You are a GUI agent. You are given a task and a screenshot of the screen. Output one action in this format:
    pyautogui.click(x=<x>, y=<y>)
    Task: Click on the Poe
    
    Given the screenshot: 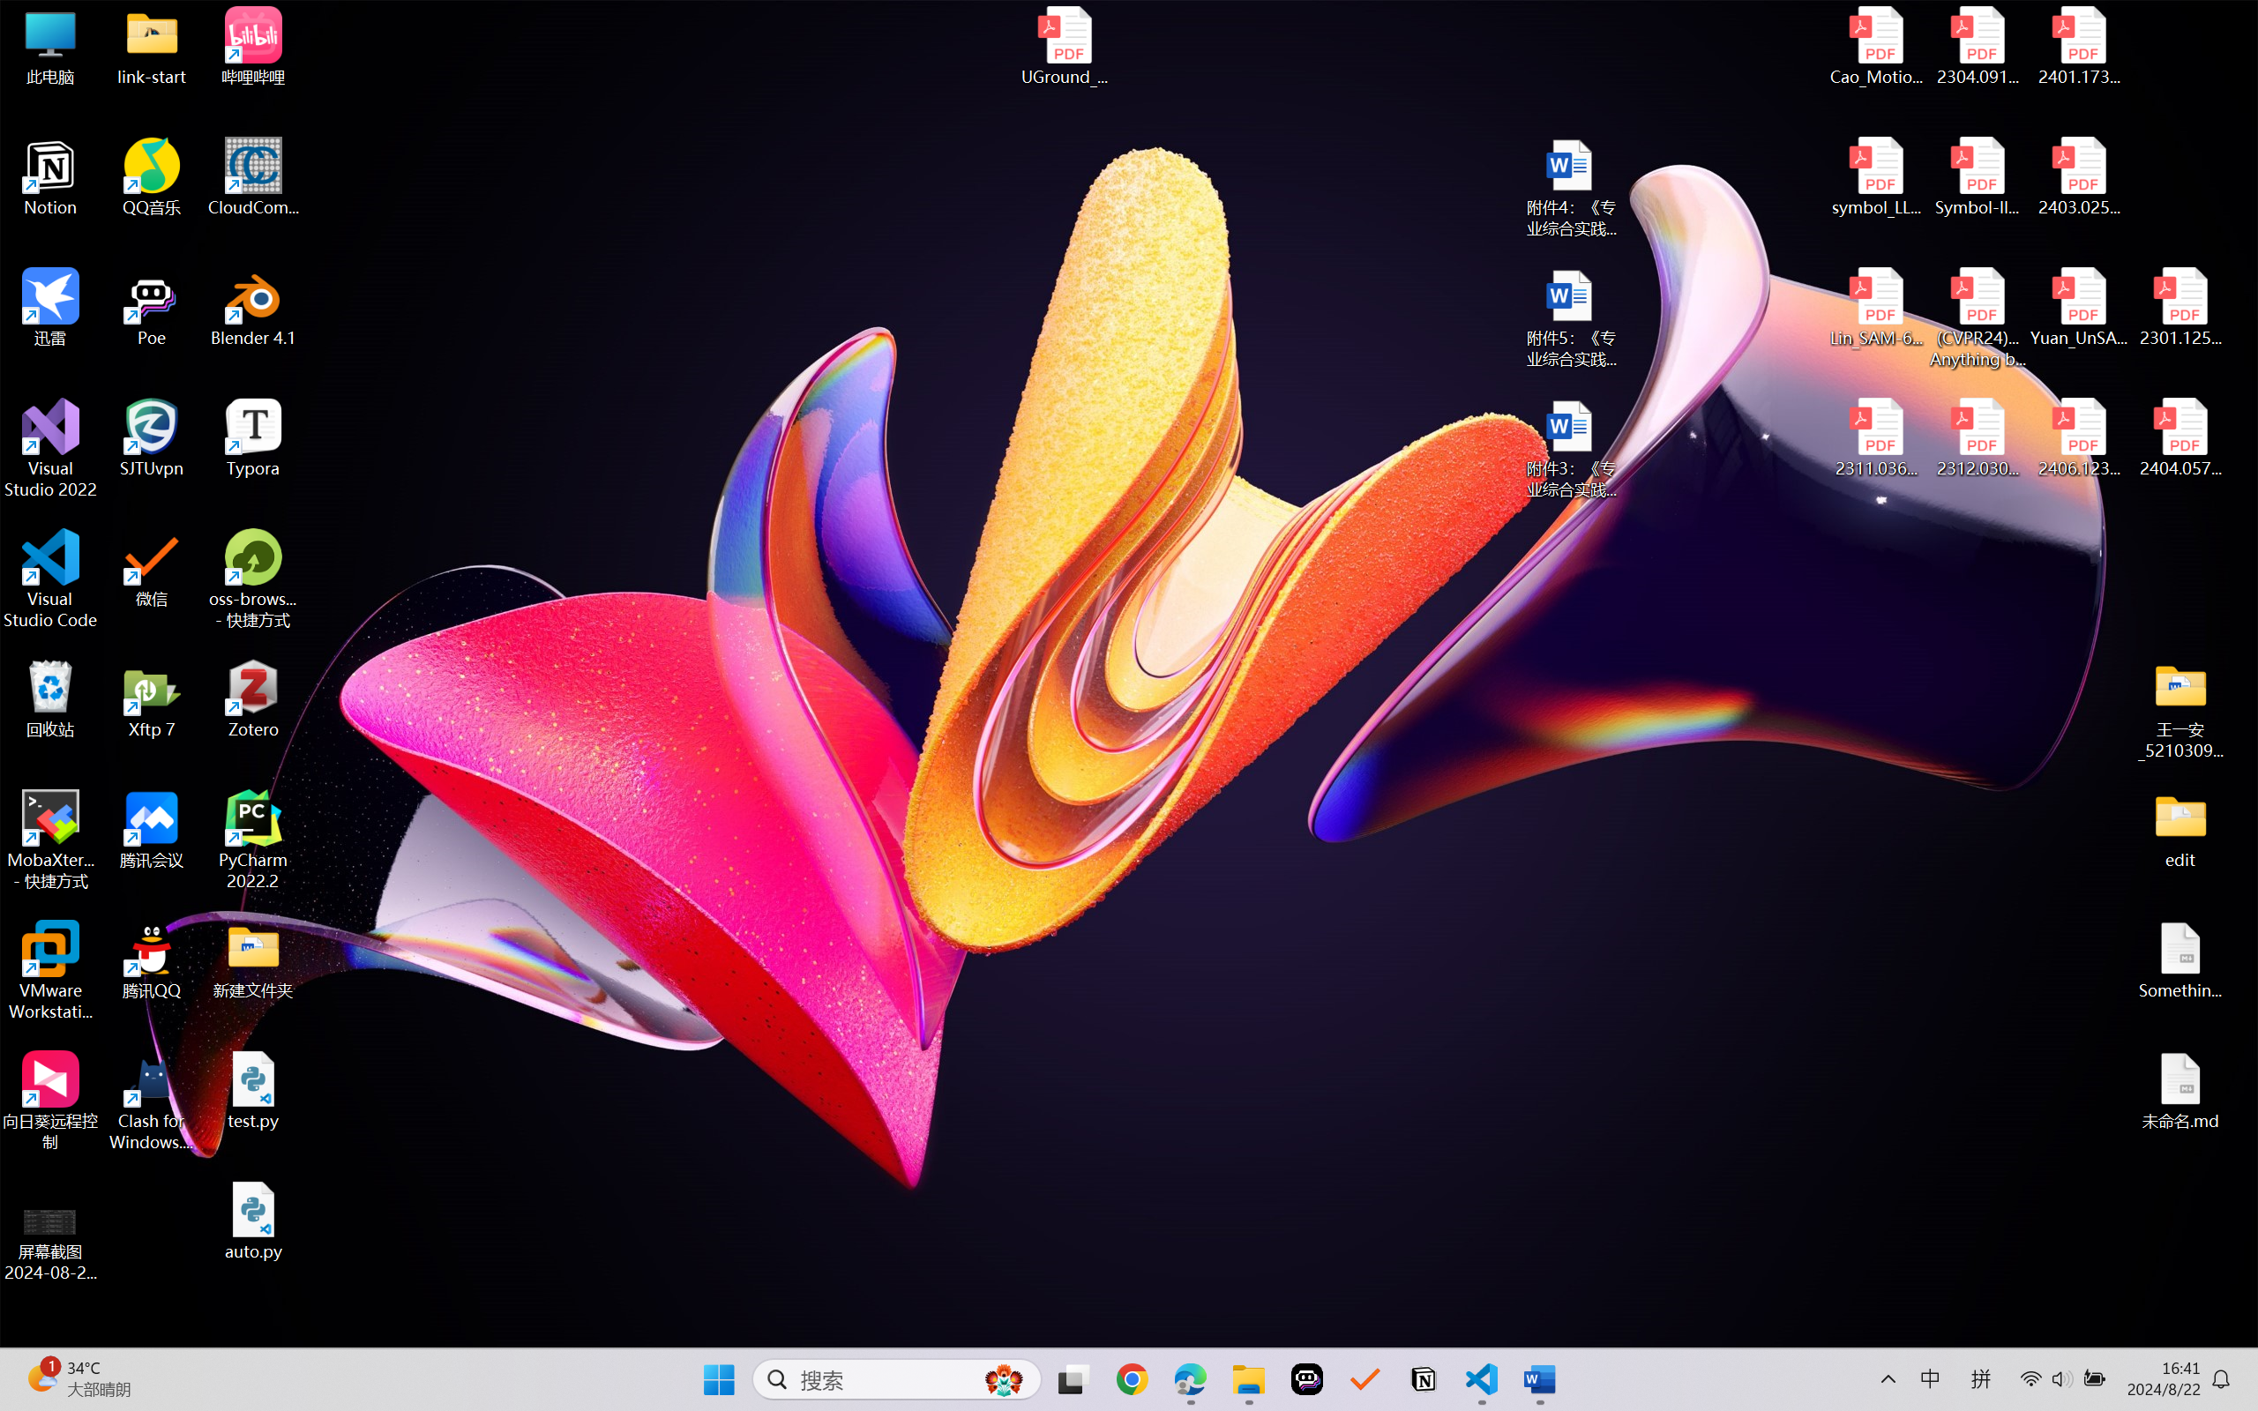 What is the action you would take?
    pyautogui.click(x=1307, y=1379)
    